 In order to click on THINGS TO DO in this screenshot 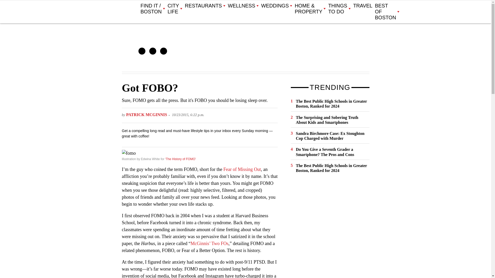, I will do `click(339, 9)`.